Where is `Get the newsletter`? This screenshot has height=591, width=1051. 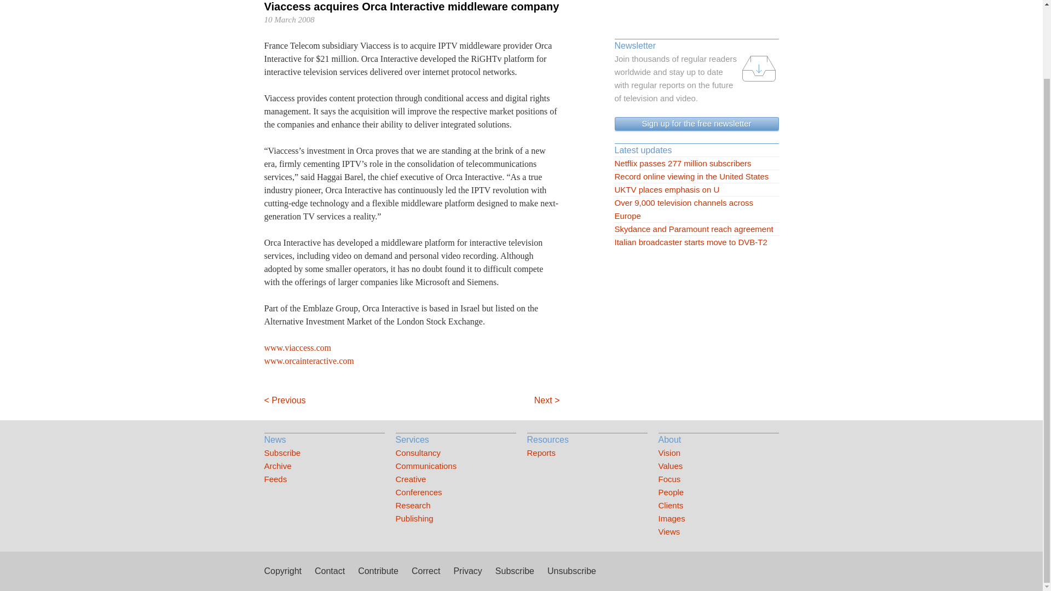 Get the newsletter is located at coordinates (696, 124).